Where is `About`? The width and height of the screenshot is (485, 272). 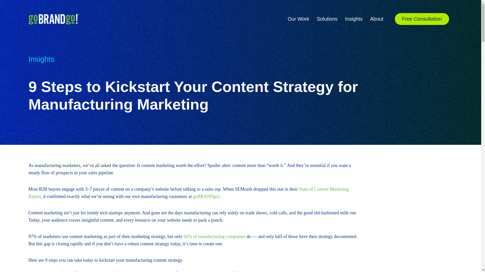
About is located at coordinates (376, 19).